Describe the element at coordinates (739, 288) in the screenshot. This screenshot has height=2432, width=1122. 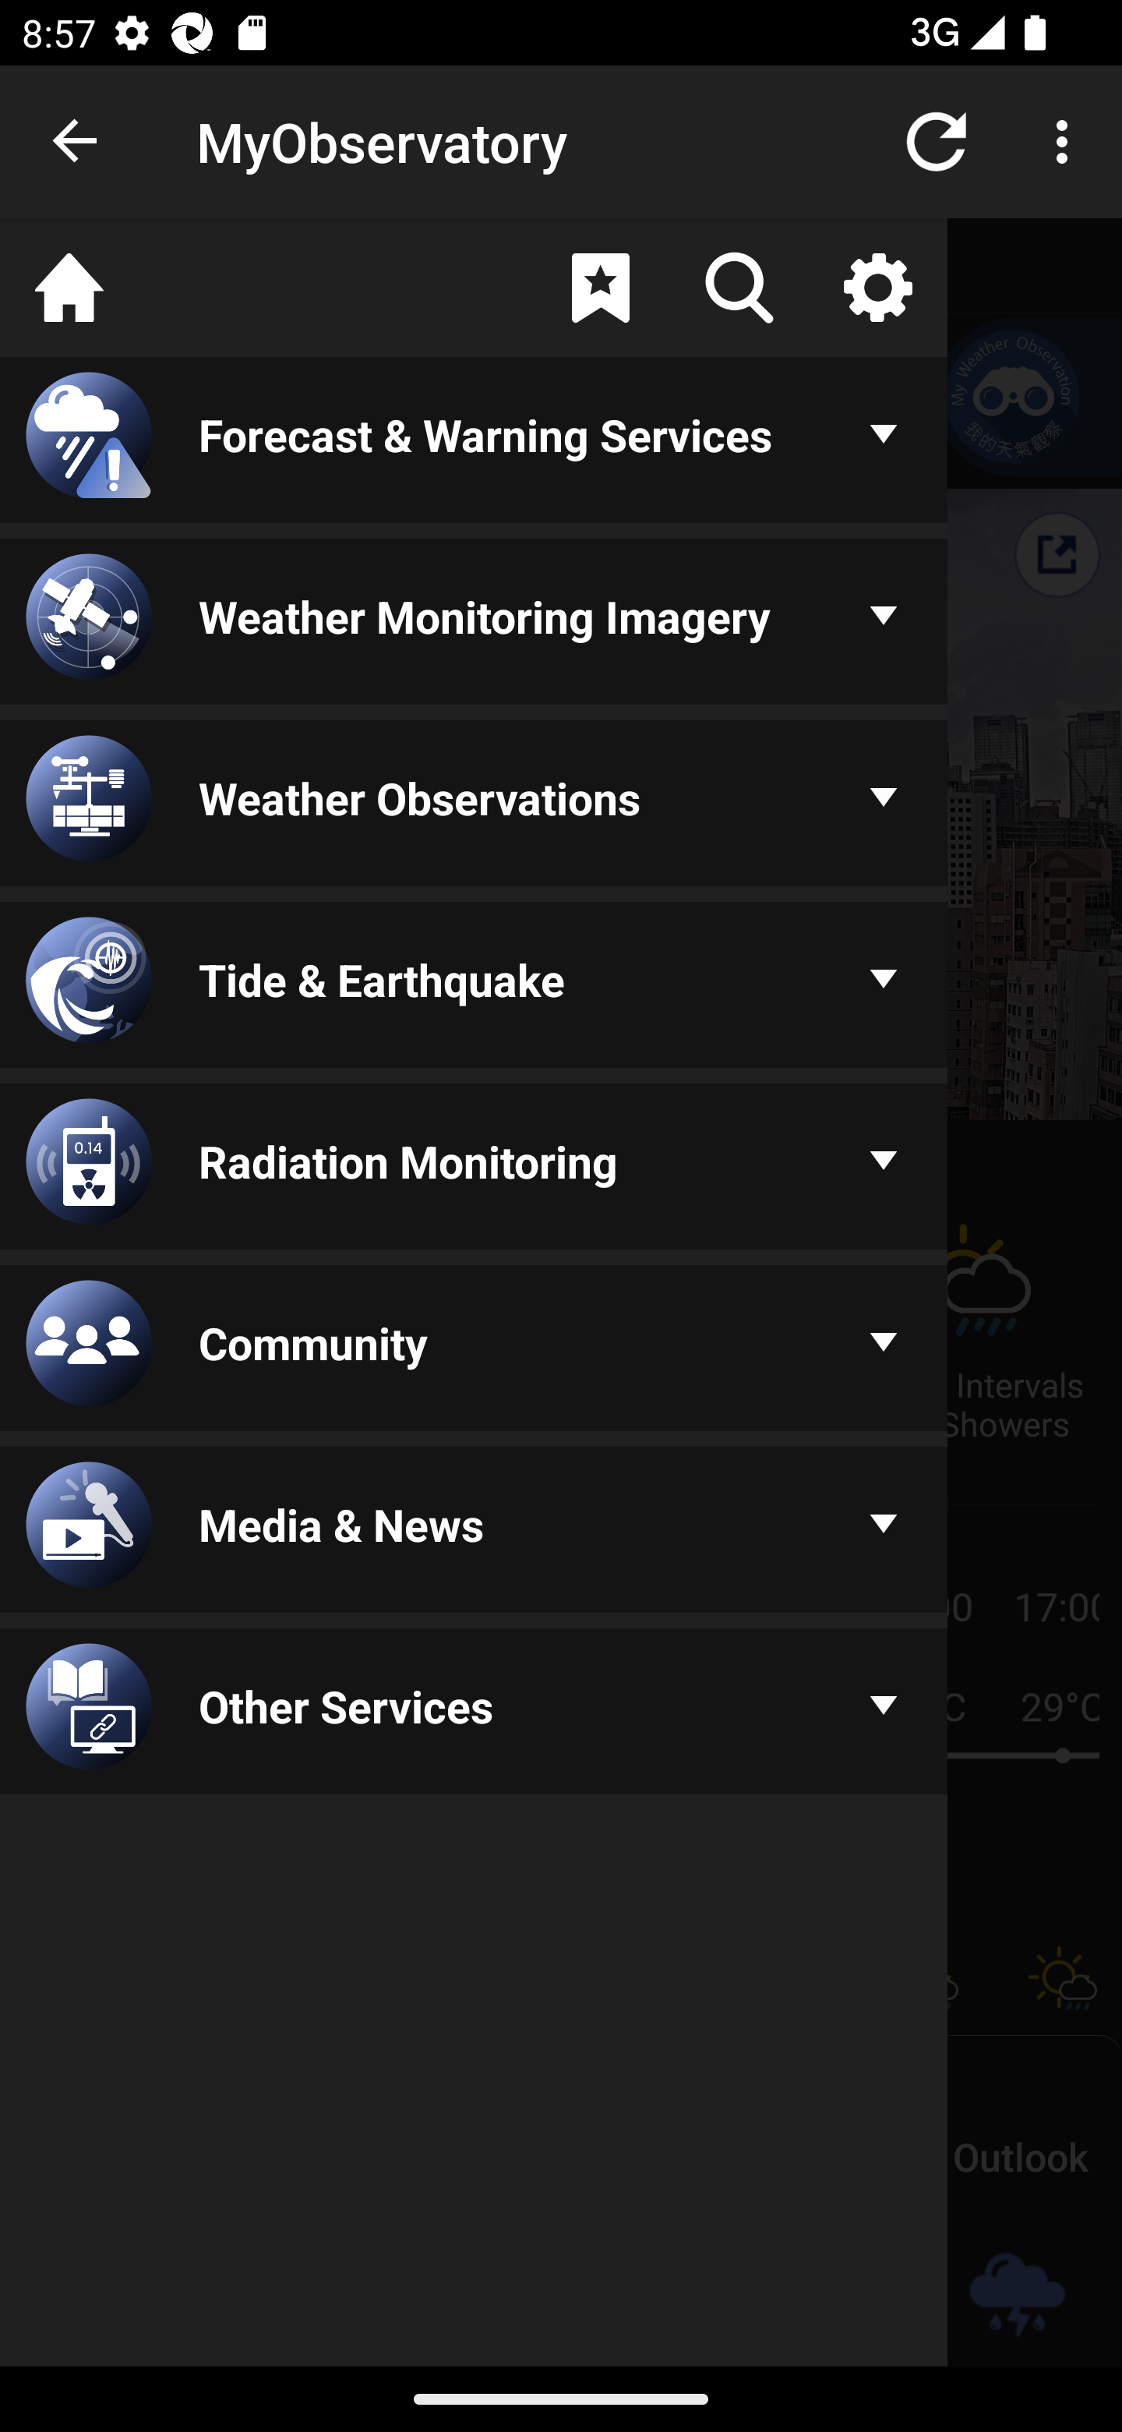
I see `Search Unselected` at that location.